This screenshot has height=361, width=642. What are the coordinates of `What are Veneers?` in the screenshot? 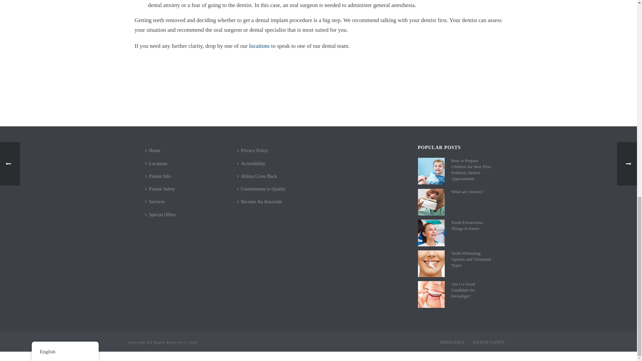 It's located at (431, 202).